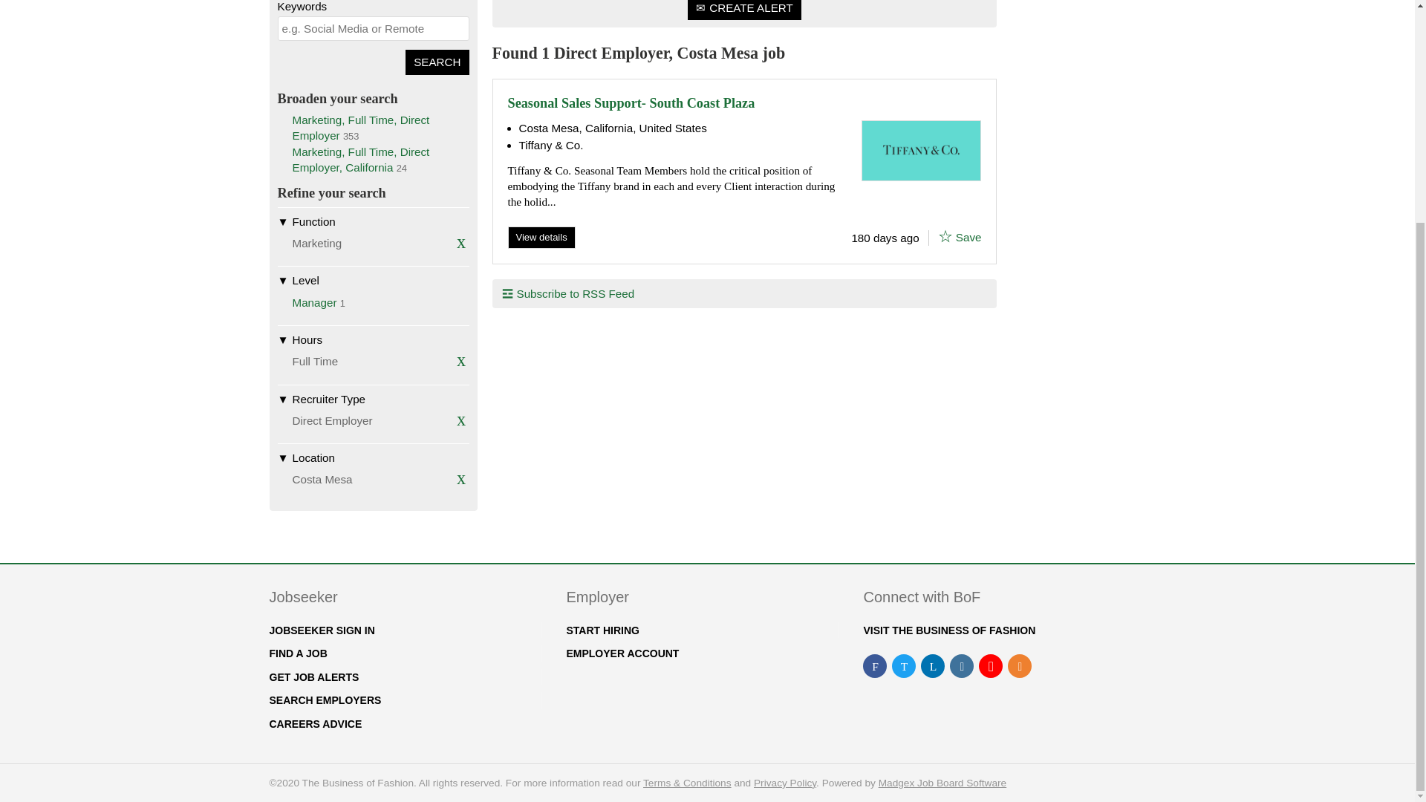 The height and width of the screenshot is (802, 1426). Describe the element at coordinates (744, 10) in the screenshot. I see `CREATE ALERT` at that location.